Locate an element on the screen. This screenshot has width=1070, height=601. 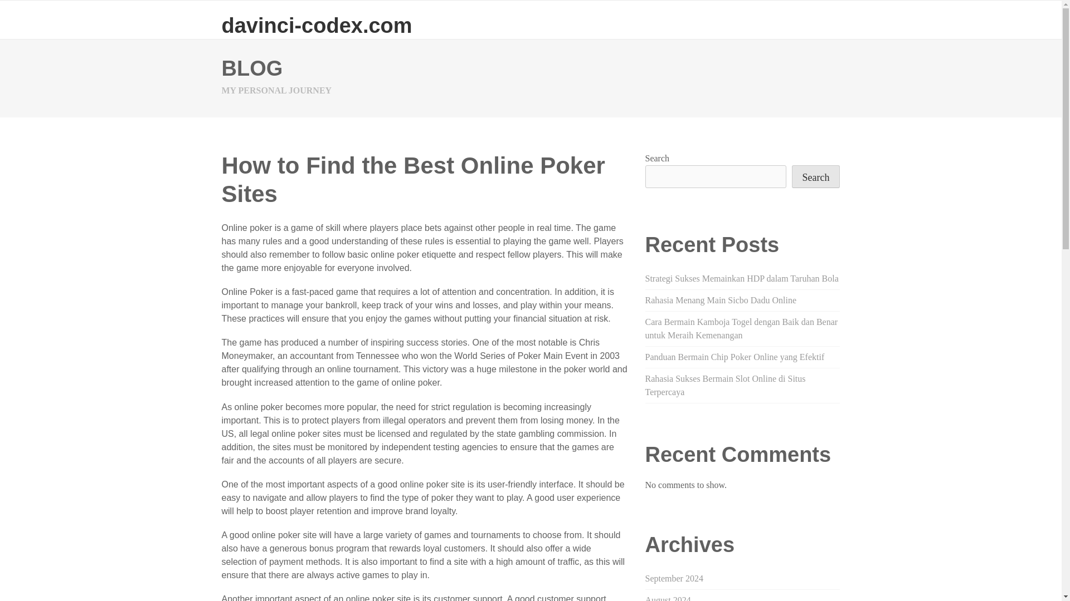
Search is located at coordinates (816, 177).